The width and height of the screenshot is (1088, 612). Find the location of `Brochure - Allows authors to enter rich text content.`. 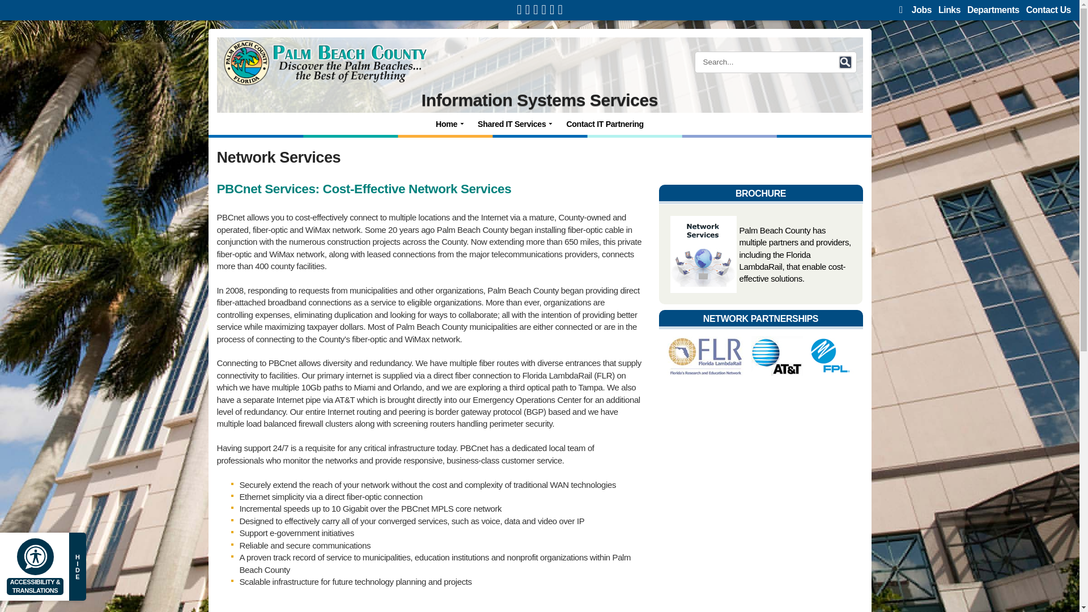

Brochure - Allows authors to enter rich text content. is located at coordinates (760, 192).